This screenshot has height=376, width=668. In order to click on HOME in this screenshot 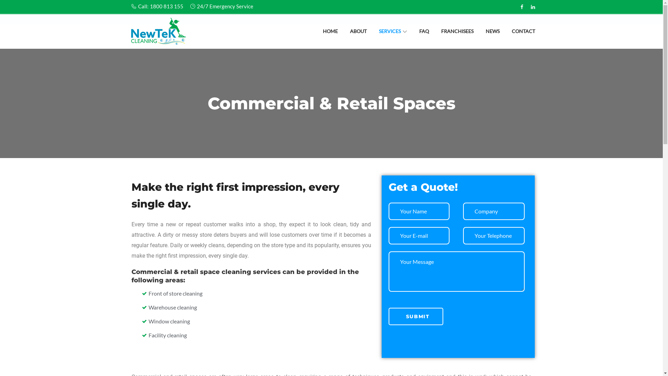, I will do `click(331, 35)`.